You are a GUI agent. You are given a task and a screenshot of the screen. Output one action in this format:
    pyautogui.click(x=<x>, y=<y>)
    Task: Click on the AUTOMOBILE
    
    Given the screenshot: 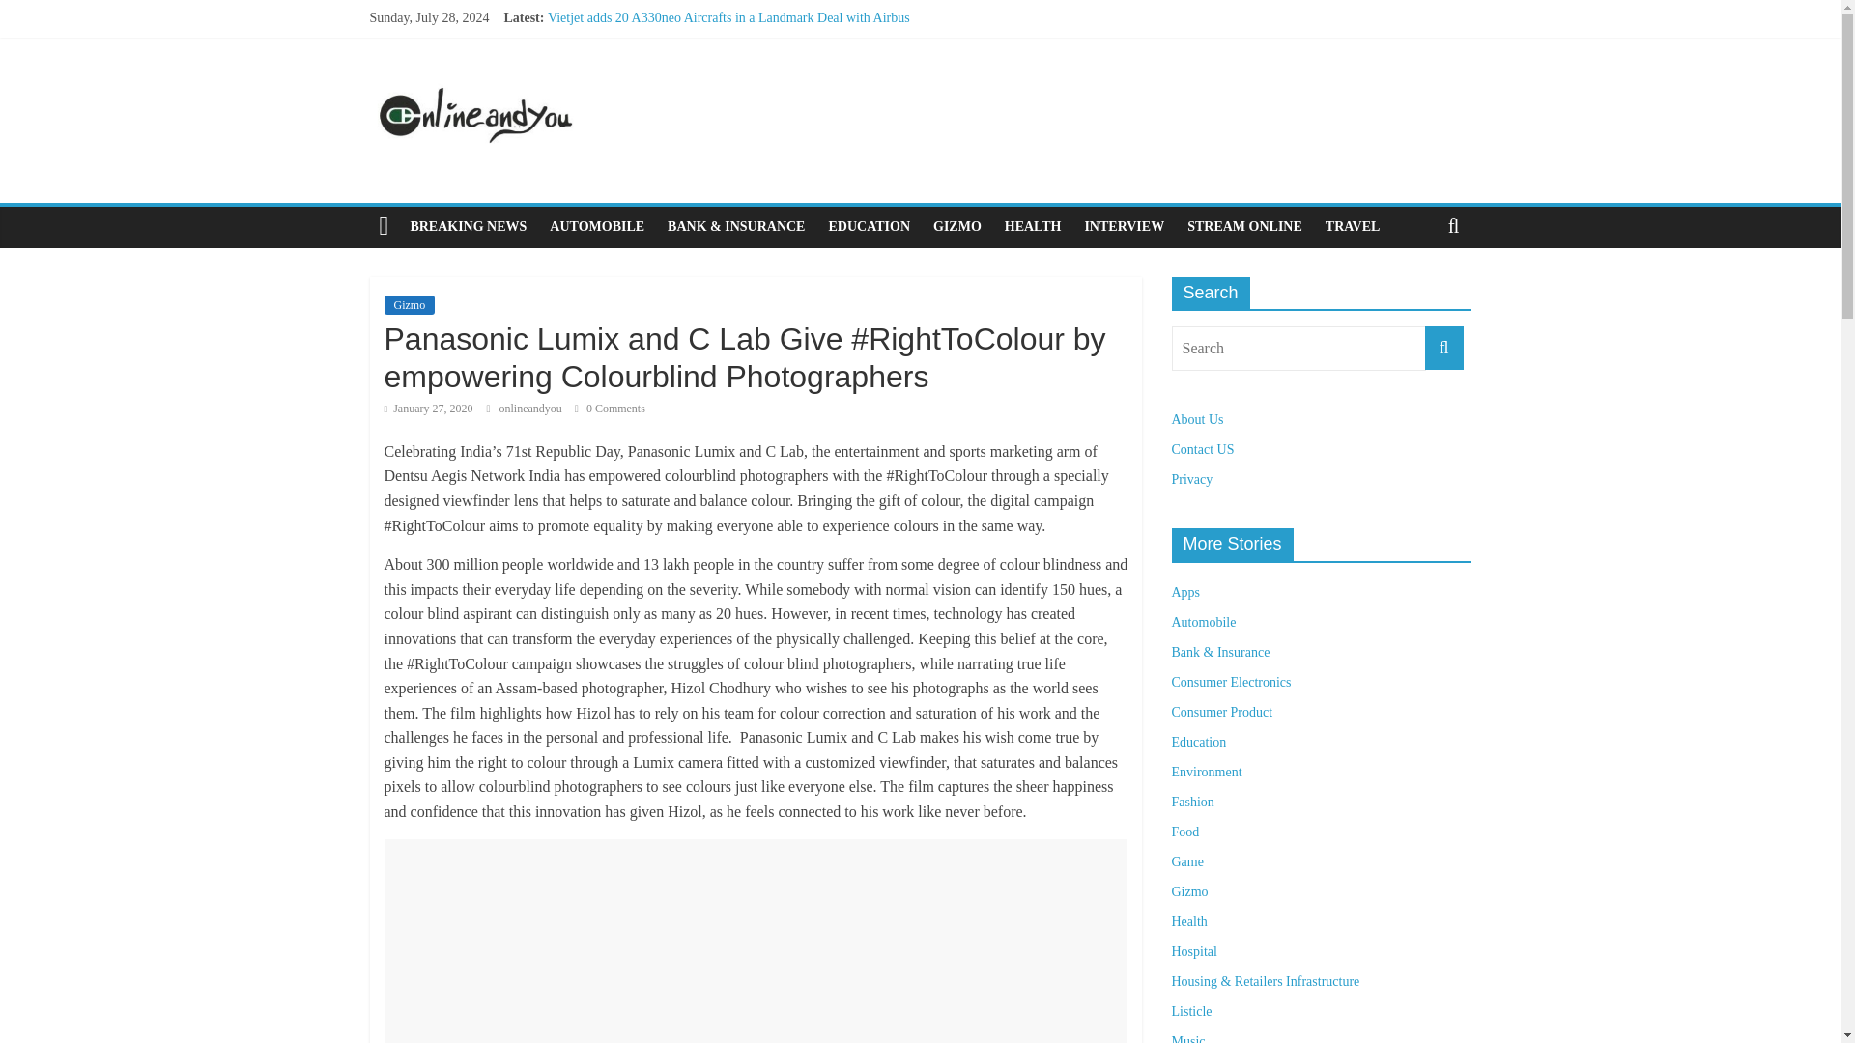 What is the action you would take?
    pyautogui.click(x=597, y=226)
    